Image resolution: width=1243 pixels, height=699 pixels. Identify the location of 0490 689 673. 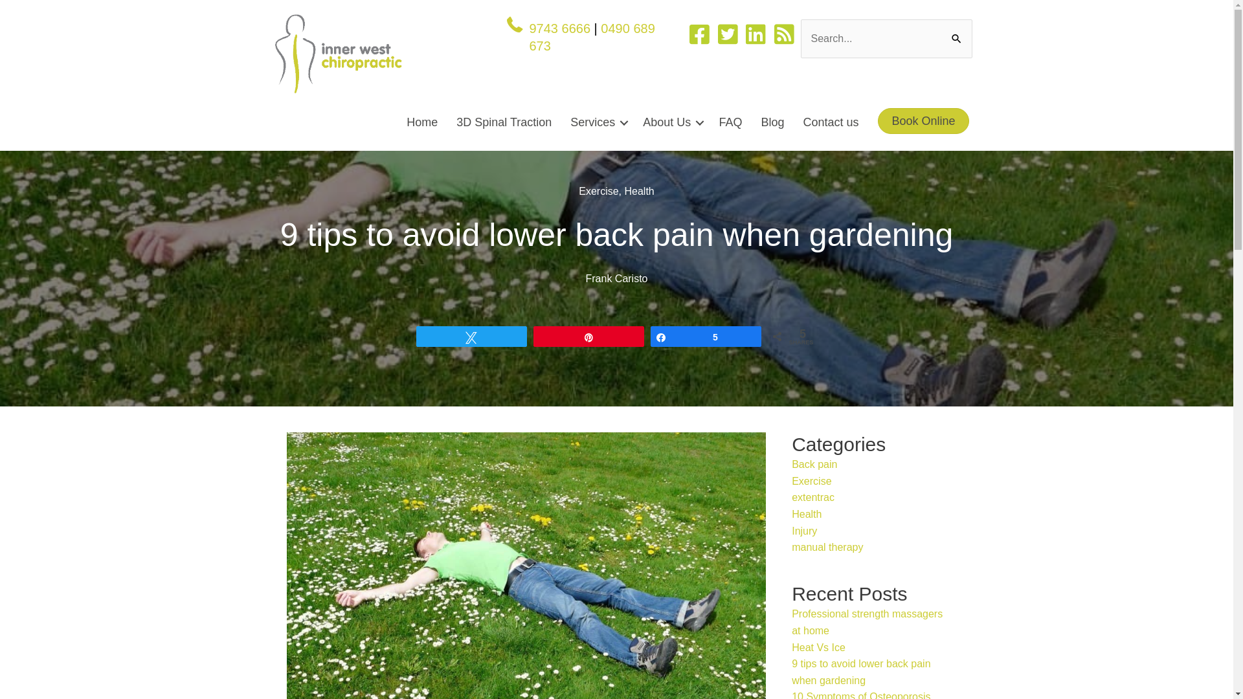
(592, 38).